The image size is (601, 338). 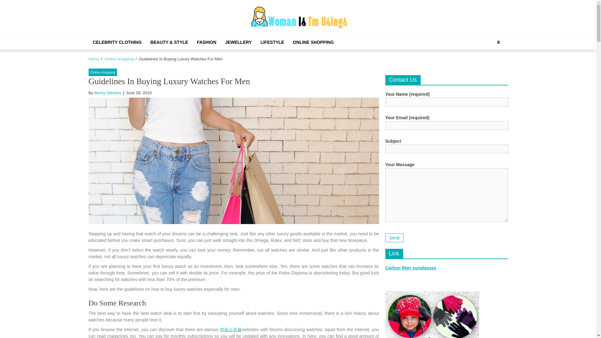 I want to click on Search, so click(x=492, y=63).